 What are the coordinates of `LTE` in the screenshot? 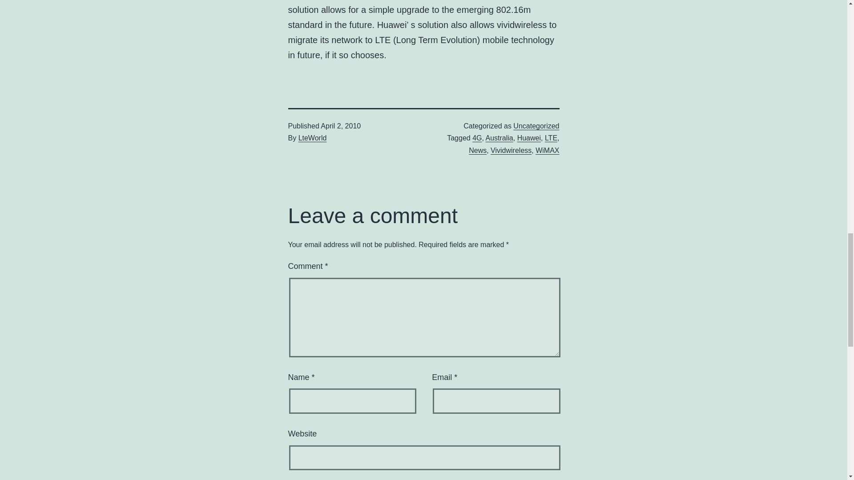 It's located at (551, 138).